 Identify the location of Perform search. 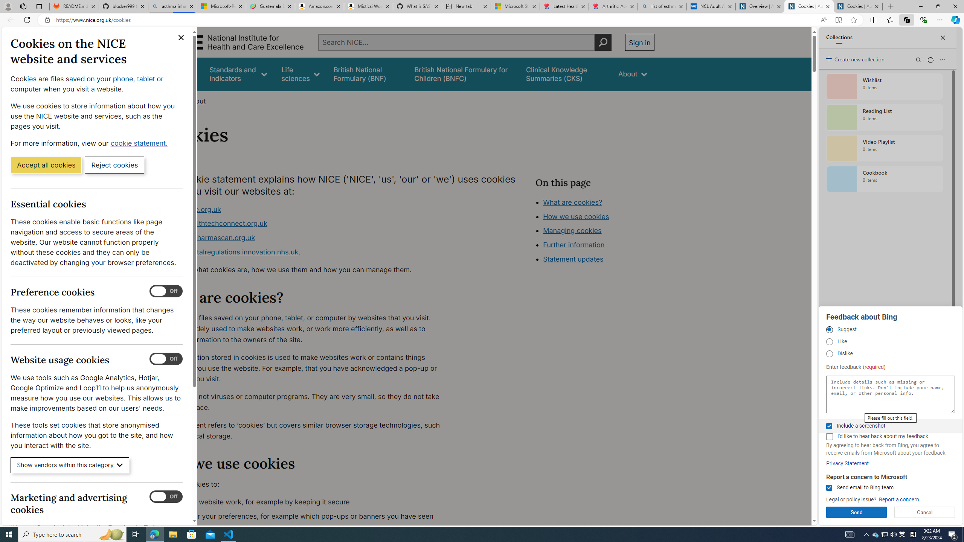
(602, 42).